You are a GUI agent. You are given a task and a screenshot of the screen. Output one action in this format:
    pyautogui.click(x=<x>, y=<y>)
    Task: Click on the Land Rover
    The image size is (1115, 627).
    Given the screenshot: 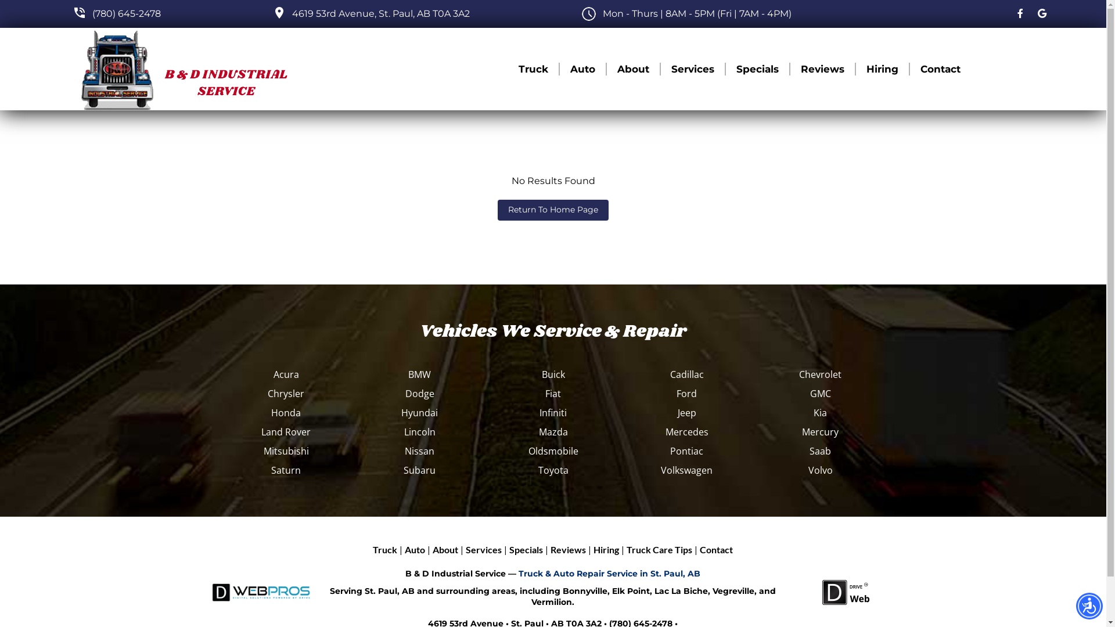 What is the action you would take?
    pyautogui.click(x=286, y=432)
    